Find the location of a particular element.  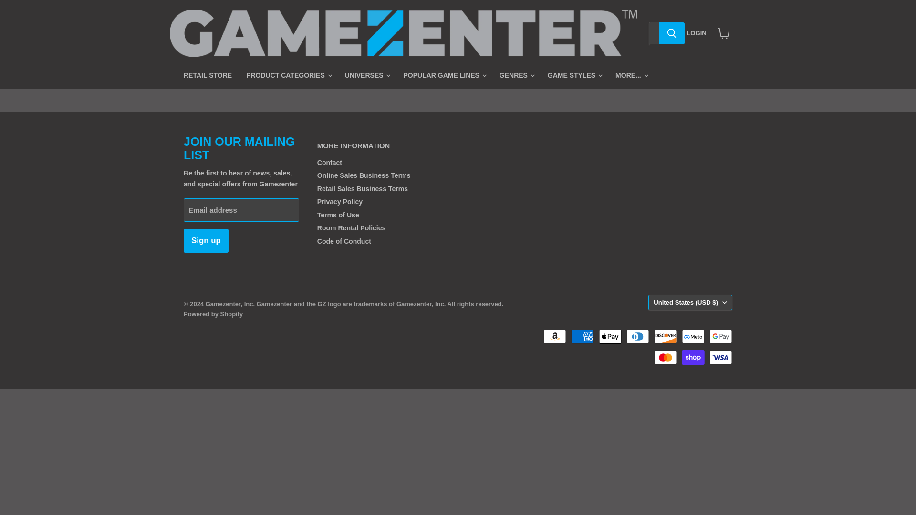

Meta Pay is located at coordinates (693, 337).